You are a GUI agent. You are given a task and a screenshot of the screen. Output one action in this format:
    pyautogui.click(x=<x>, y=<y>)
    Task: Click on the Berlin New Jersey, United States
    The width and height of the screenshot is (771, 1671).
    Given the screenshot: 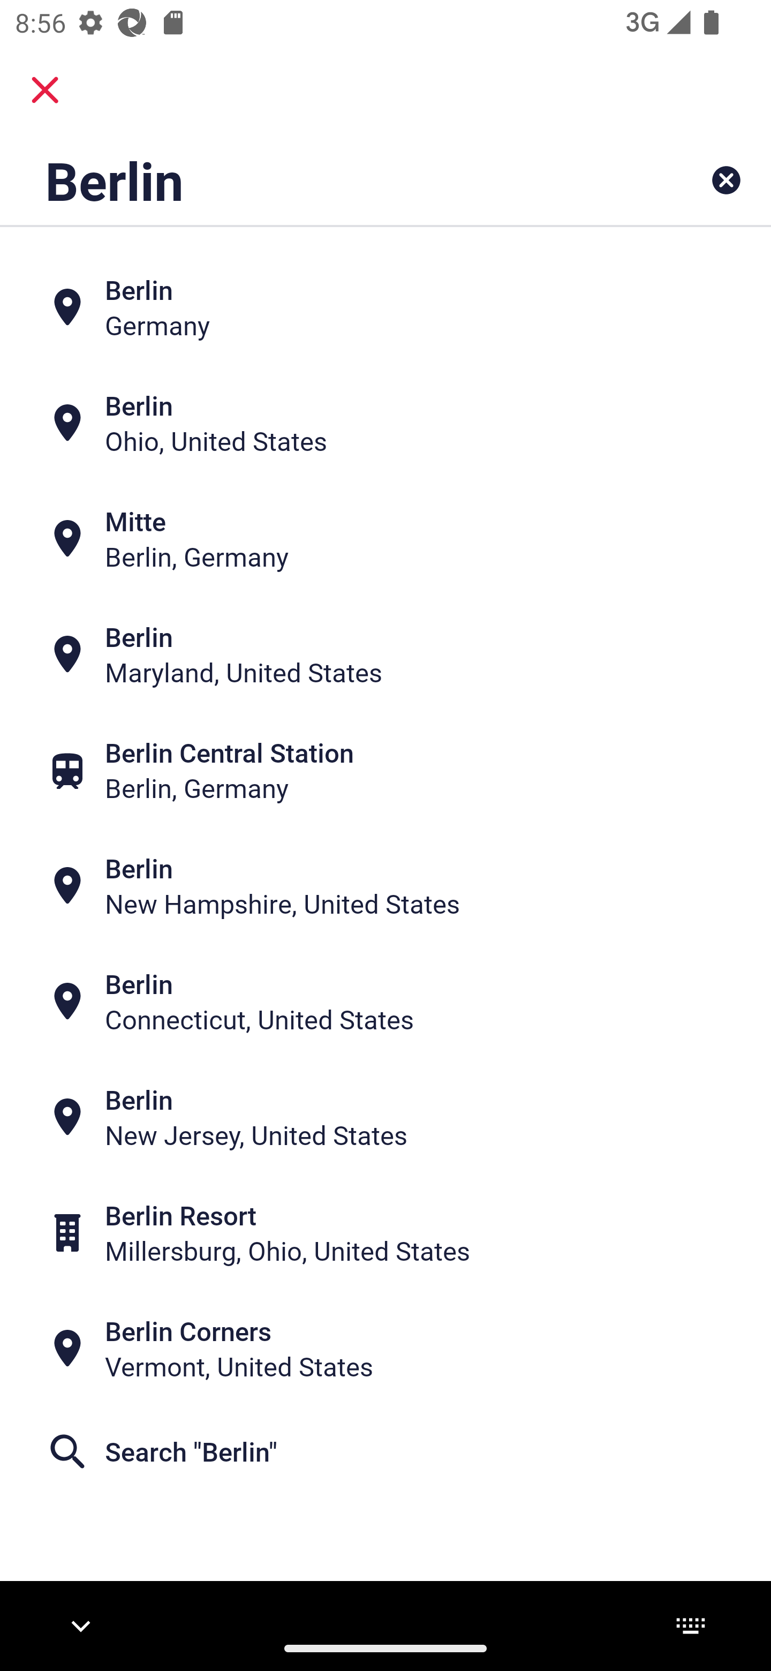 What is the action you would take?
    pyautogui.click(x=385, y=1117)
    